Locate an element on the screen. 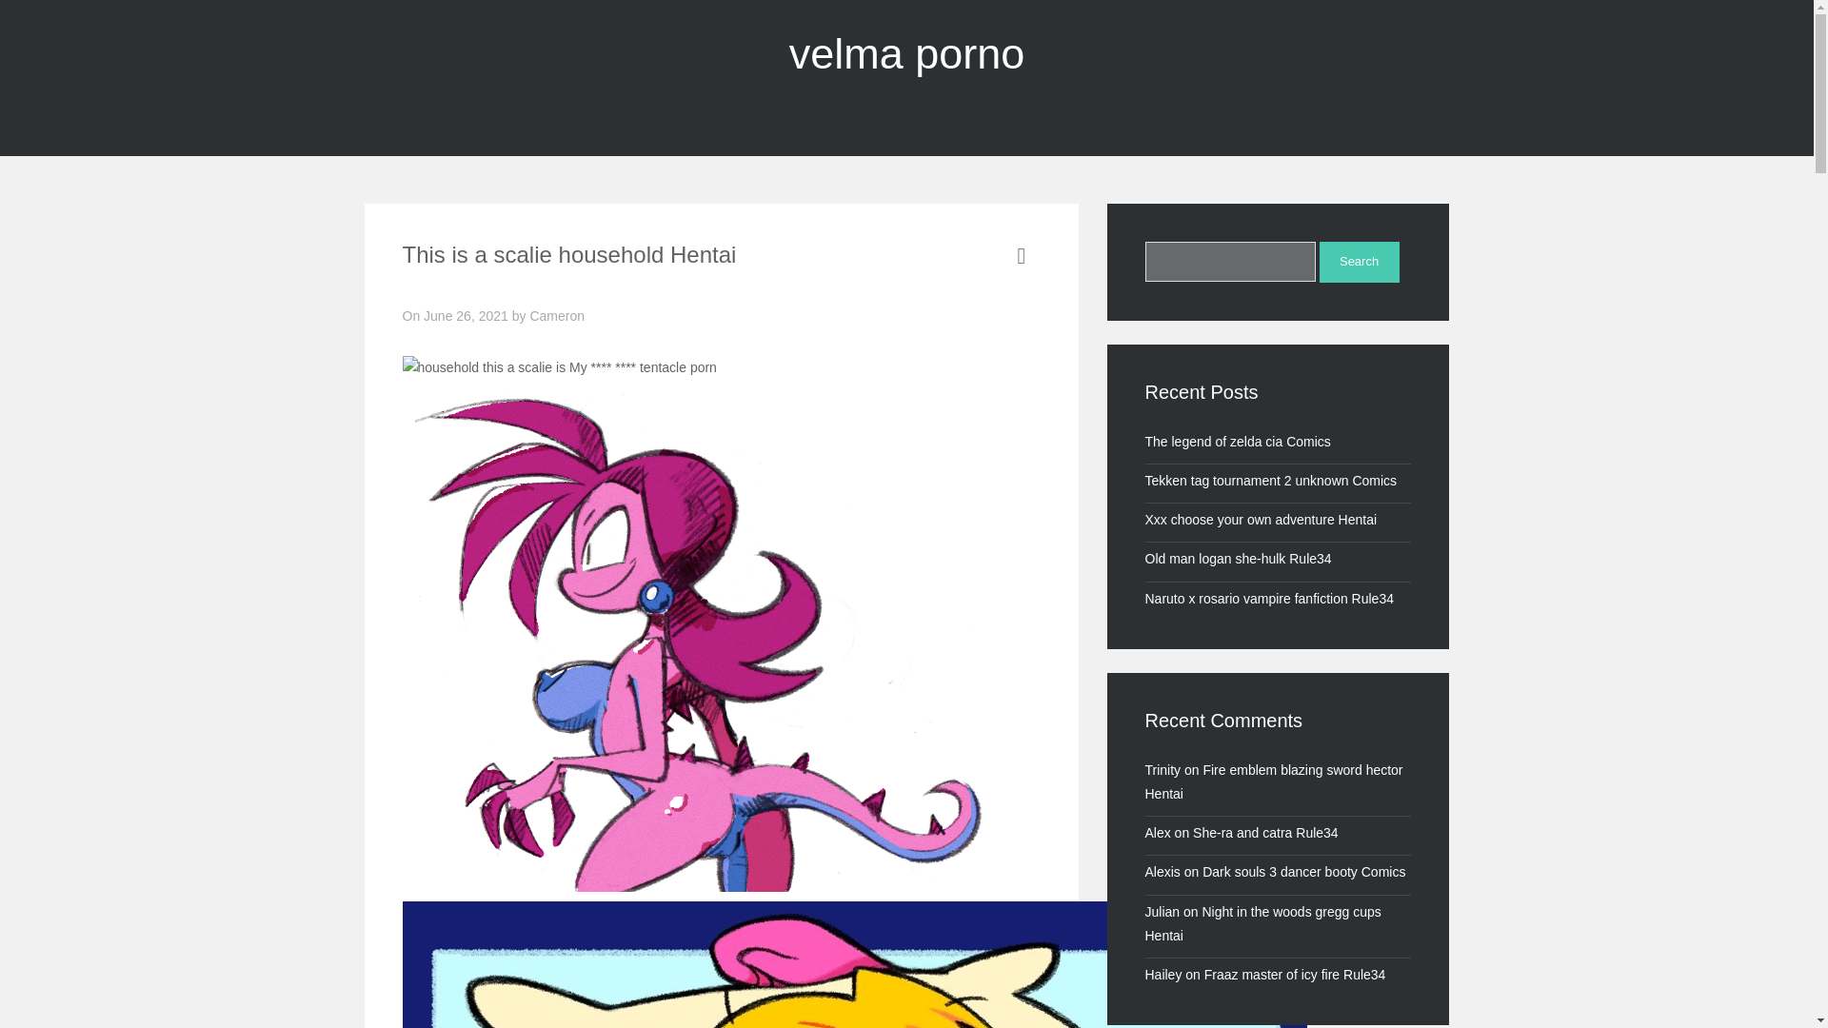  Night in the woods gregg cups Hentai is located at coordinates (1262, 923).